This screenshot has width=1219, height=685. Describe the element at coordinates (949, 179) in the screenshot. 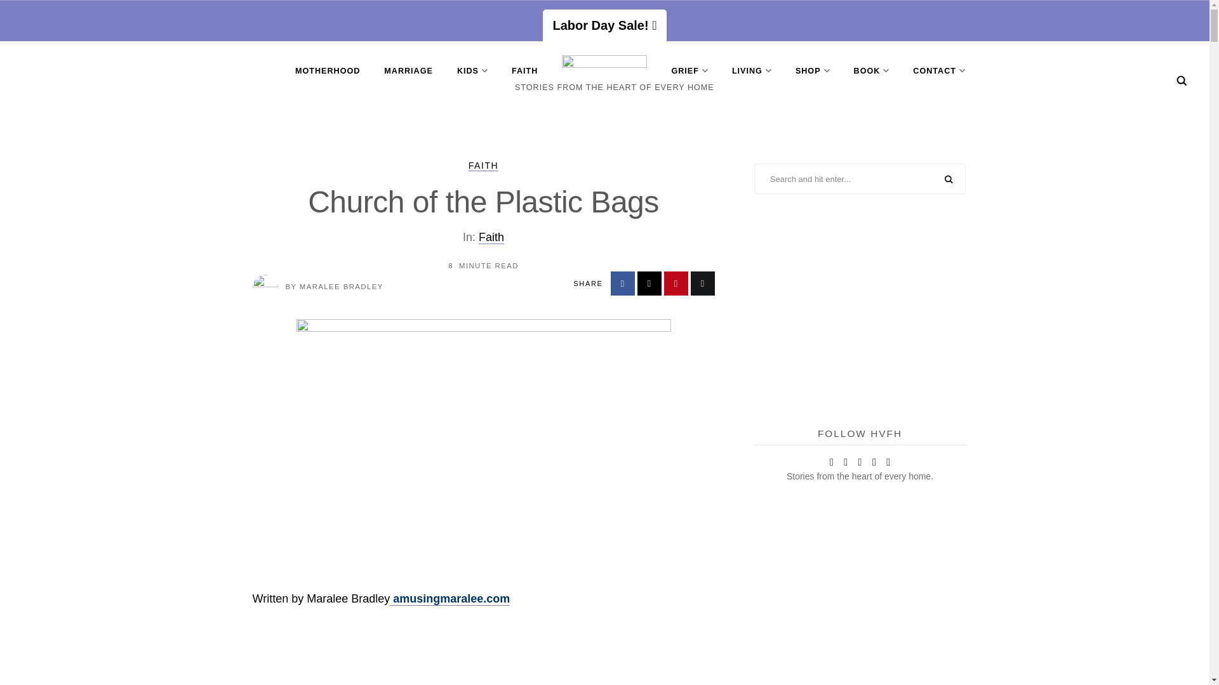

I see `SEARCH` at that location.